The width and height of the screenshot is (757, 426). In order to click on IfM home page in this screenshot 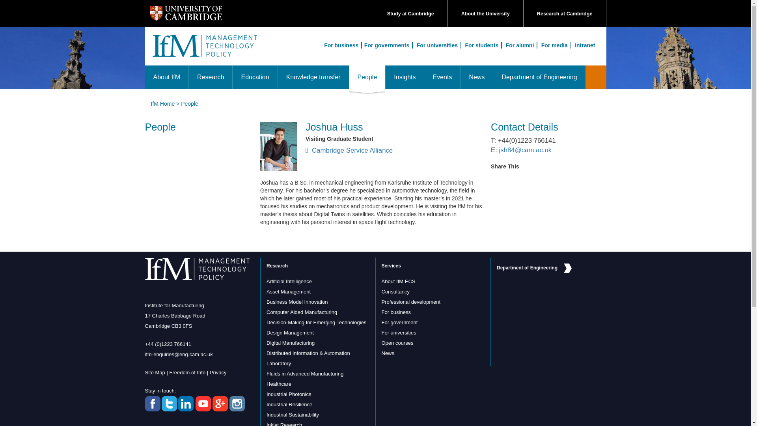, I will do `click(204, 50)`.